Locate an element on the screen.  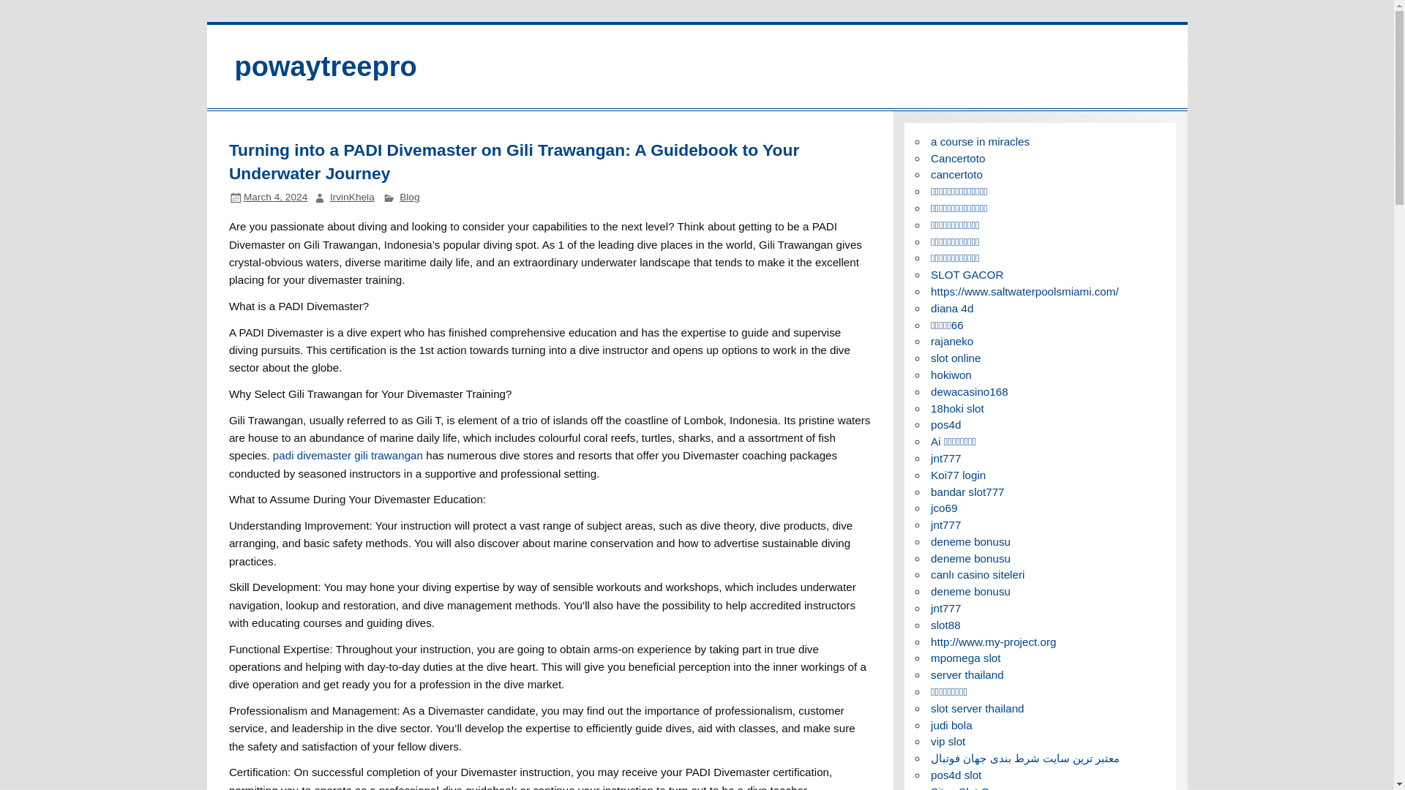
jco69 is located at coordinates (943, 508).